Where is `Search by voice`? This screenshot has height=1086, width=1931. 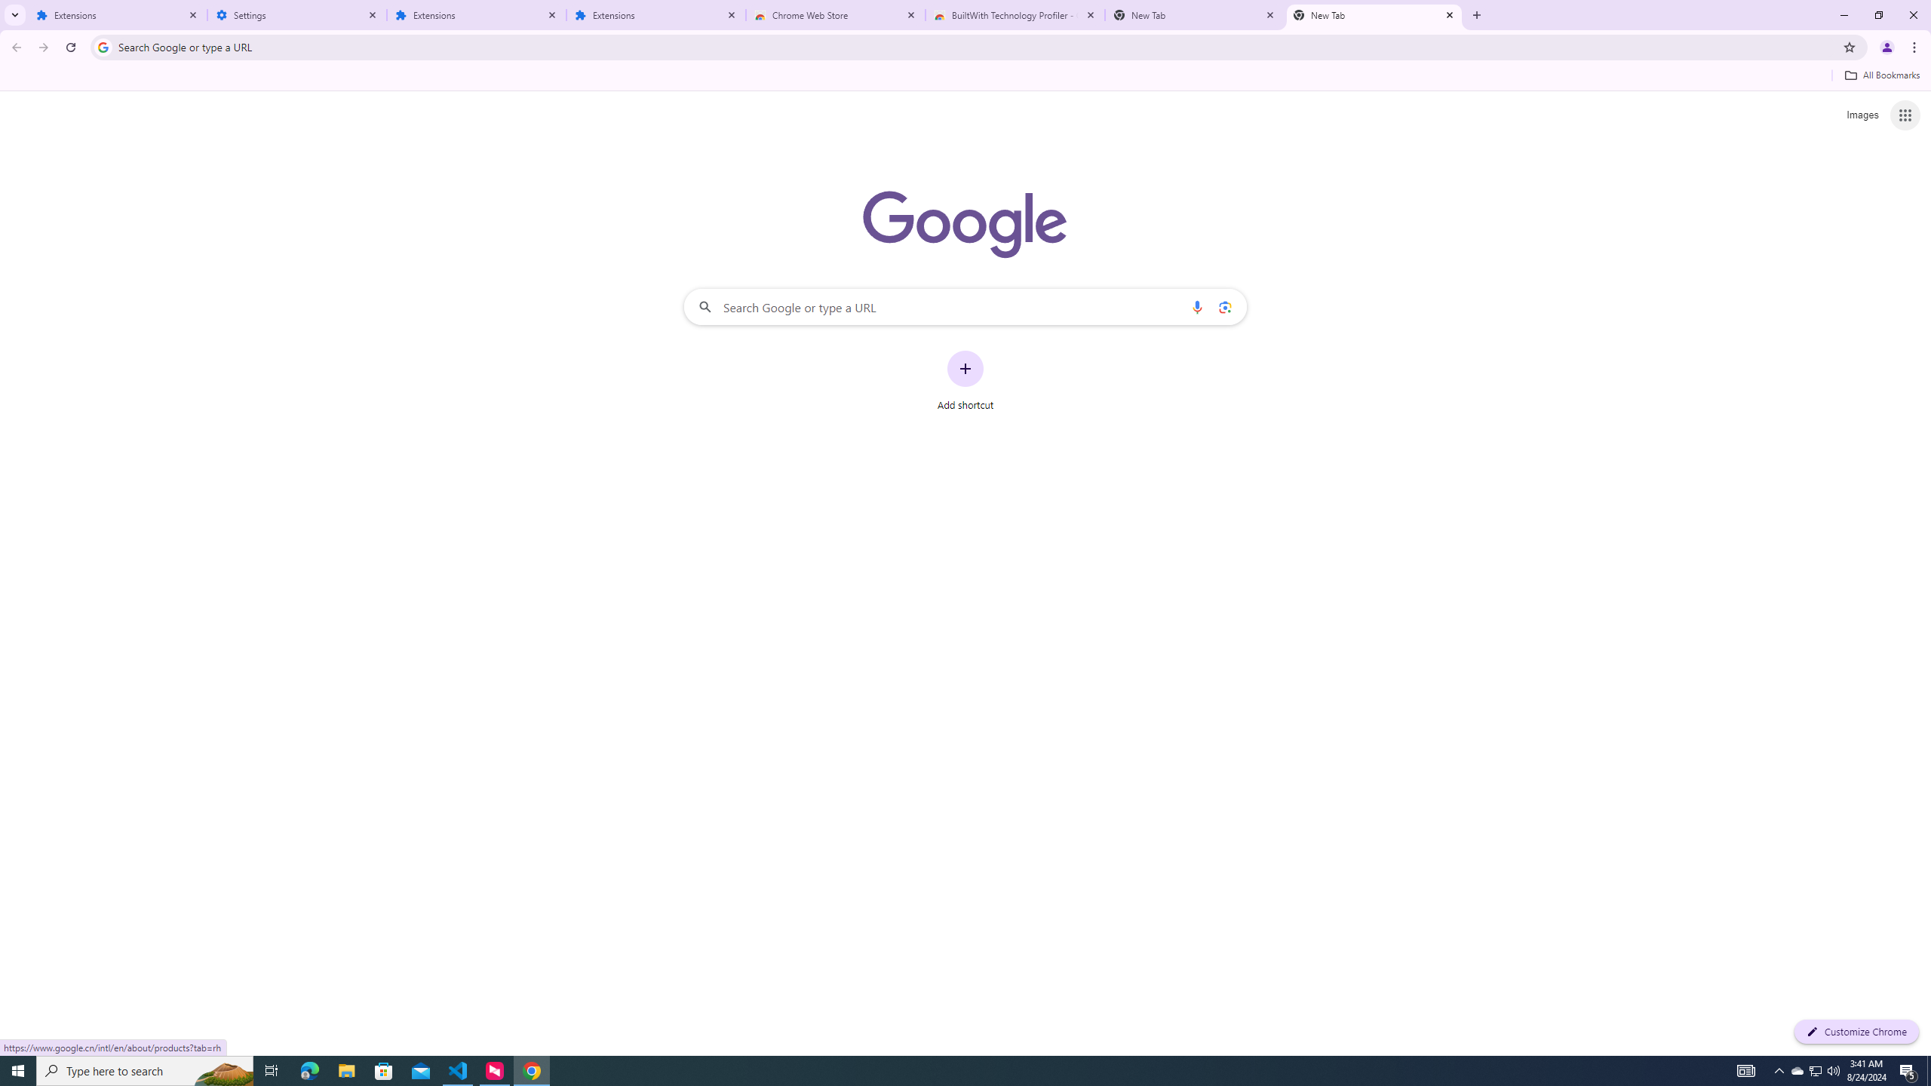 Search by voice is located at coordinates (1197, 306).